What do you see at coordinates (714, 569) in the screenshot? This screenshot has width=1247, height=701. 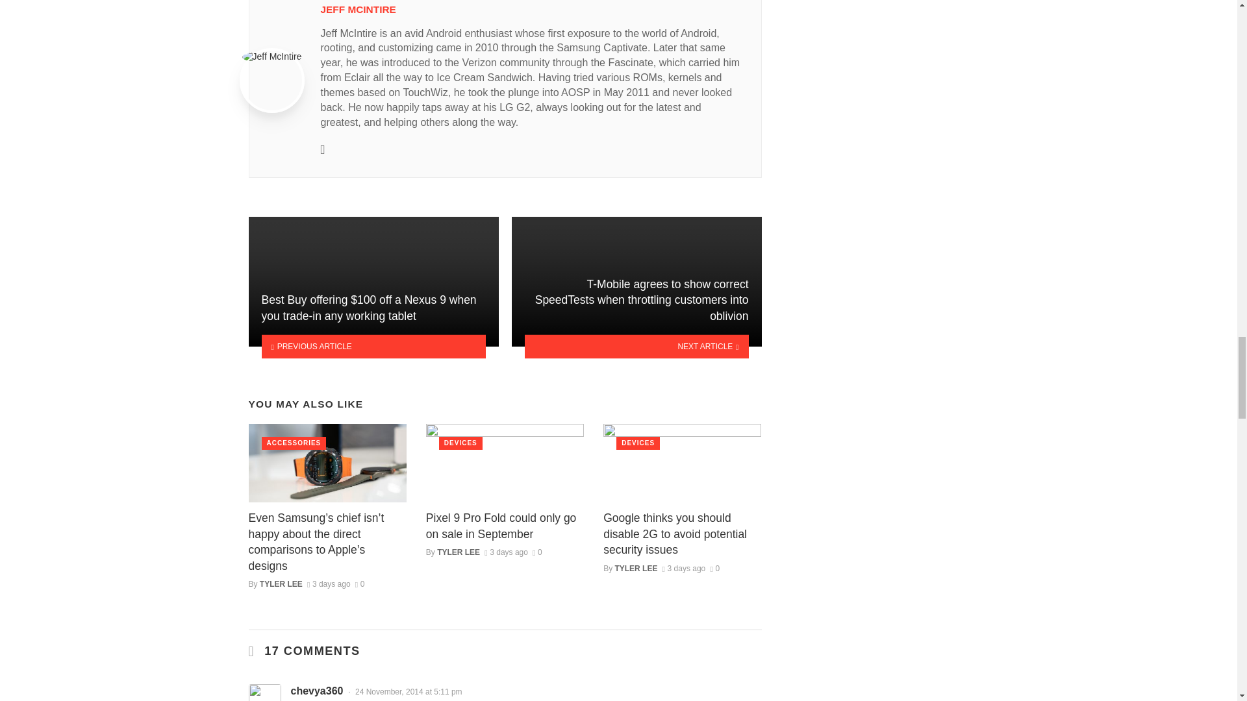 I see `0 Comments` at bounding box center [714, 569].